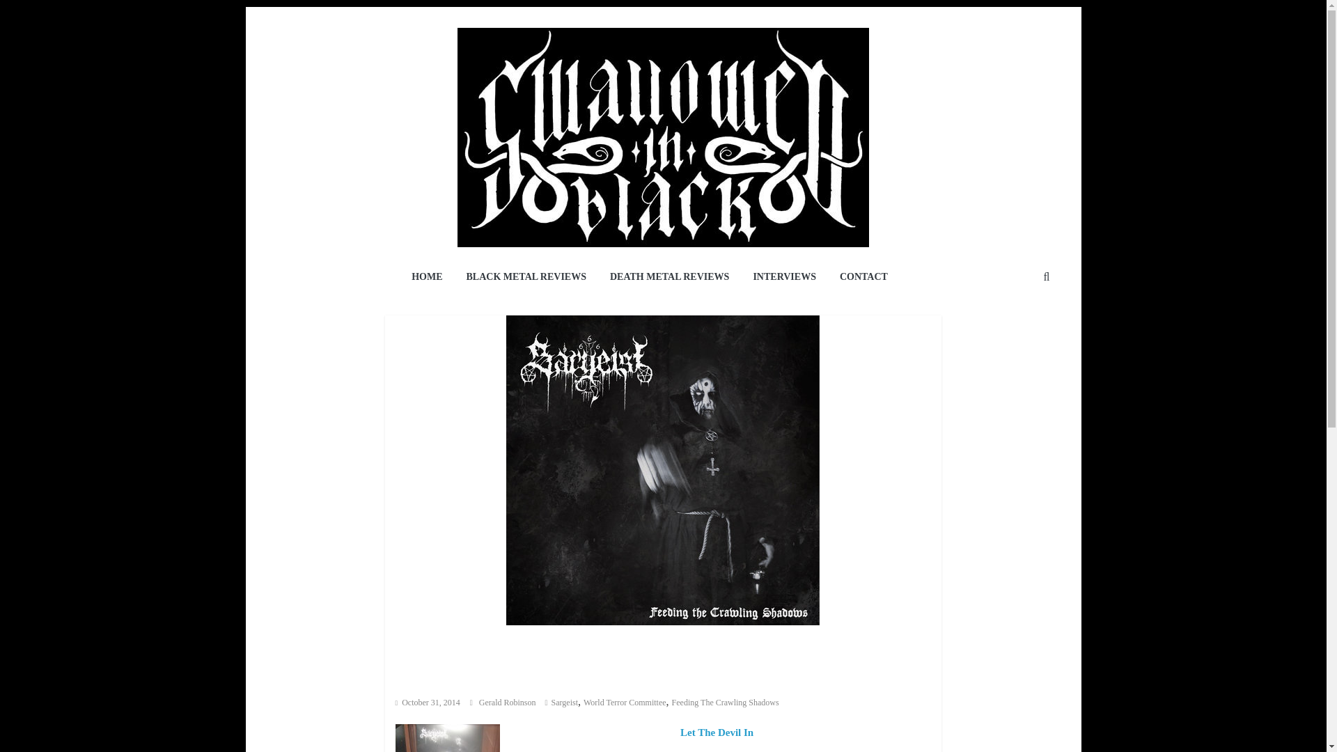 This screenshot has height=752, width=1337. Describe the element at coordinates (624, 703) in the screenshot. I see `World Terror Committee` at that location.